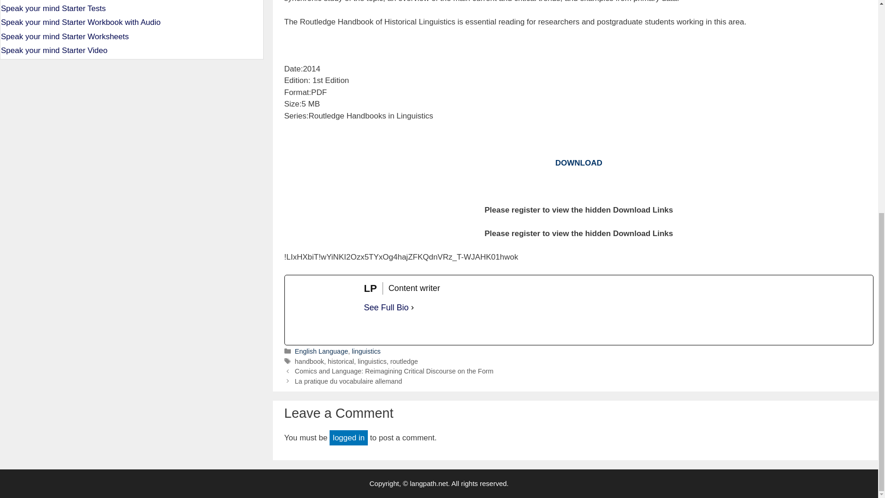 The image size is (885, 498). What do you see at coordinates (65, 36) in the screenshot?
I see `Speak your mind Starter Worksheets` at bounding box center [65, 36].